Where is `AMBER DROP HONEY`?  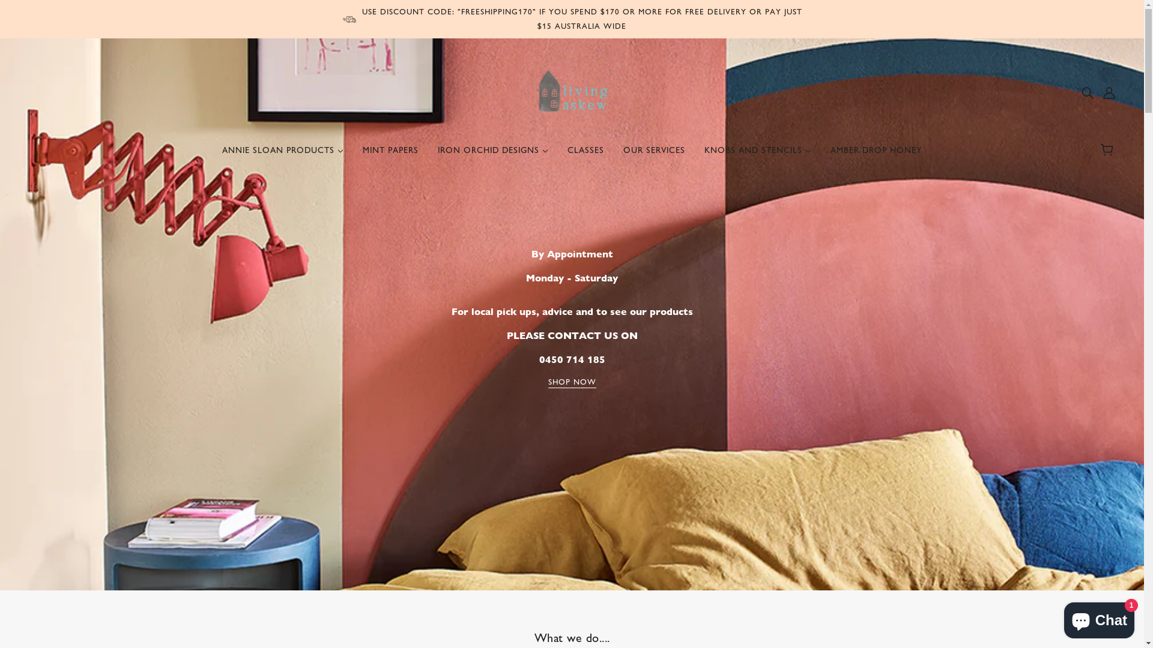
AMBER DROP HONEY is located at coordinates (876, 155).